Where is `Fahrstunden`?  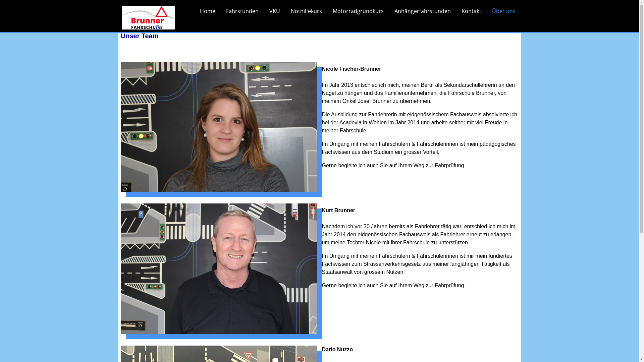
Fahrstunden is located at coordinates (242, 11).